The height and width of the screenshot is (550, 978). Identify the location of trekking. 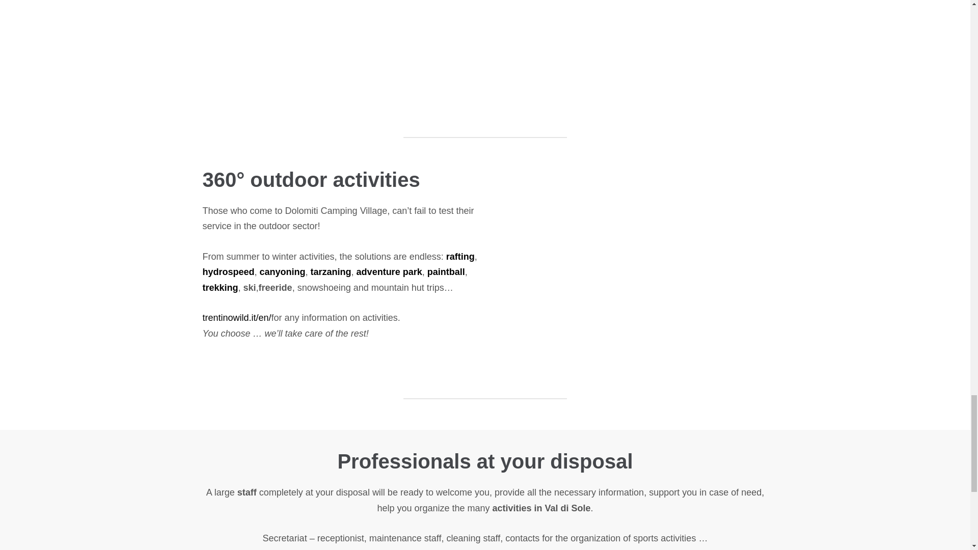
(220, 287).